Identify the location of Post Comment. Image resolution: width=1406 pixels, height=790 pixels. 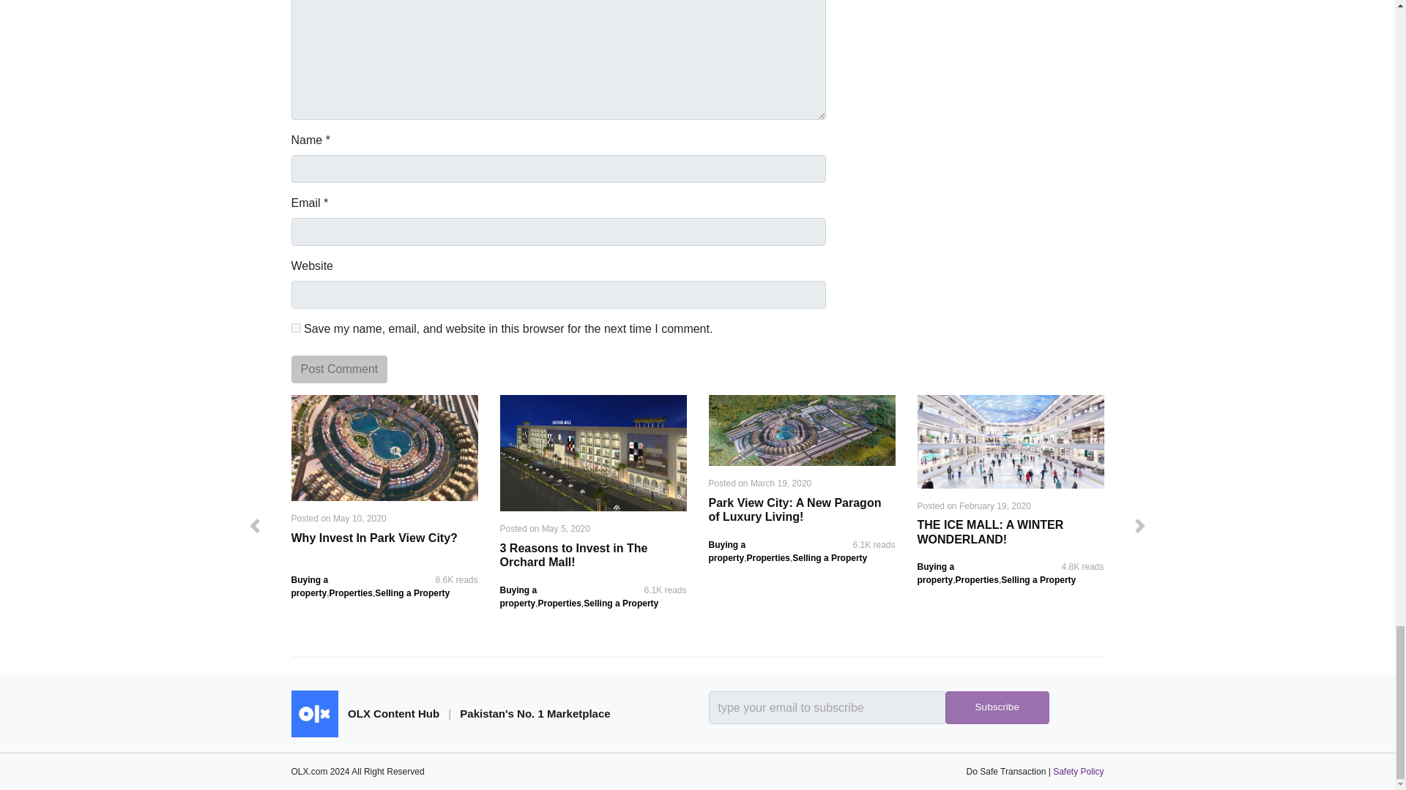
(339, 369).